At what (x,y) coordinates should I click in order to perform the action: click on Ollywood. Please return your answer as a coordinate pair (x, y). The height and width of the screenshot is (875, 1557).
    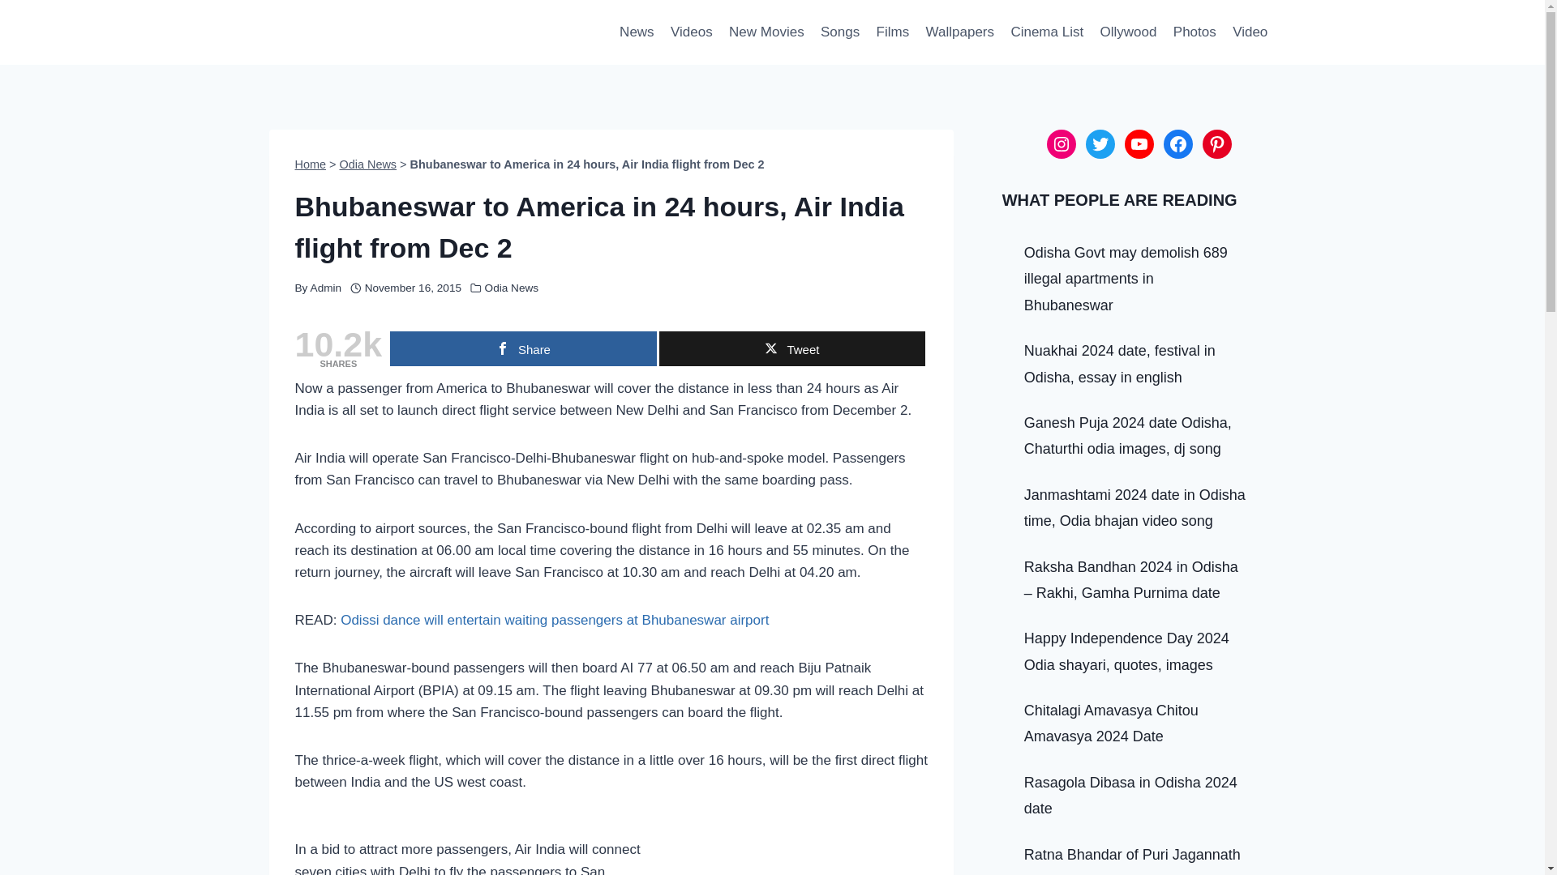
    Looking at the image, I should click on (1127, 32).